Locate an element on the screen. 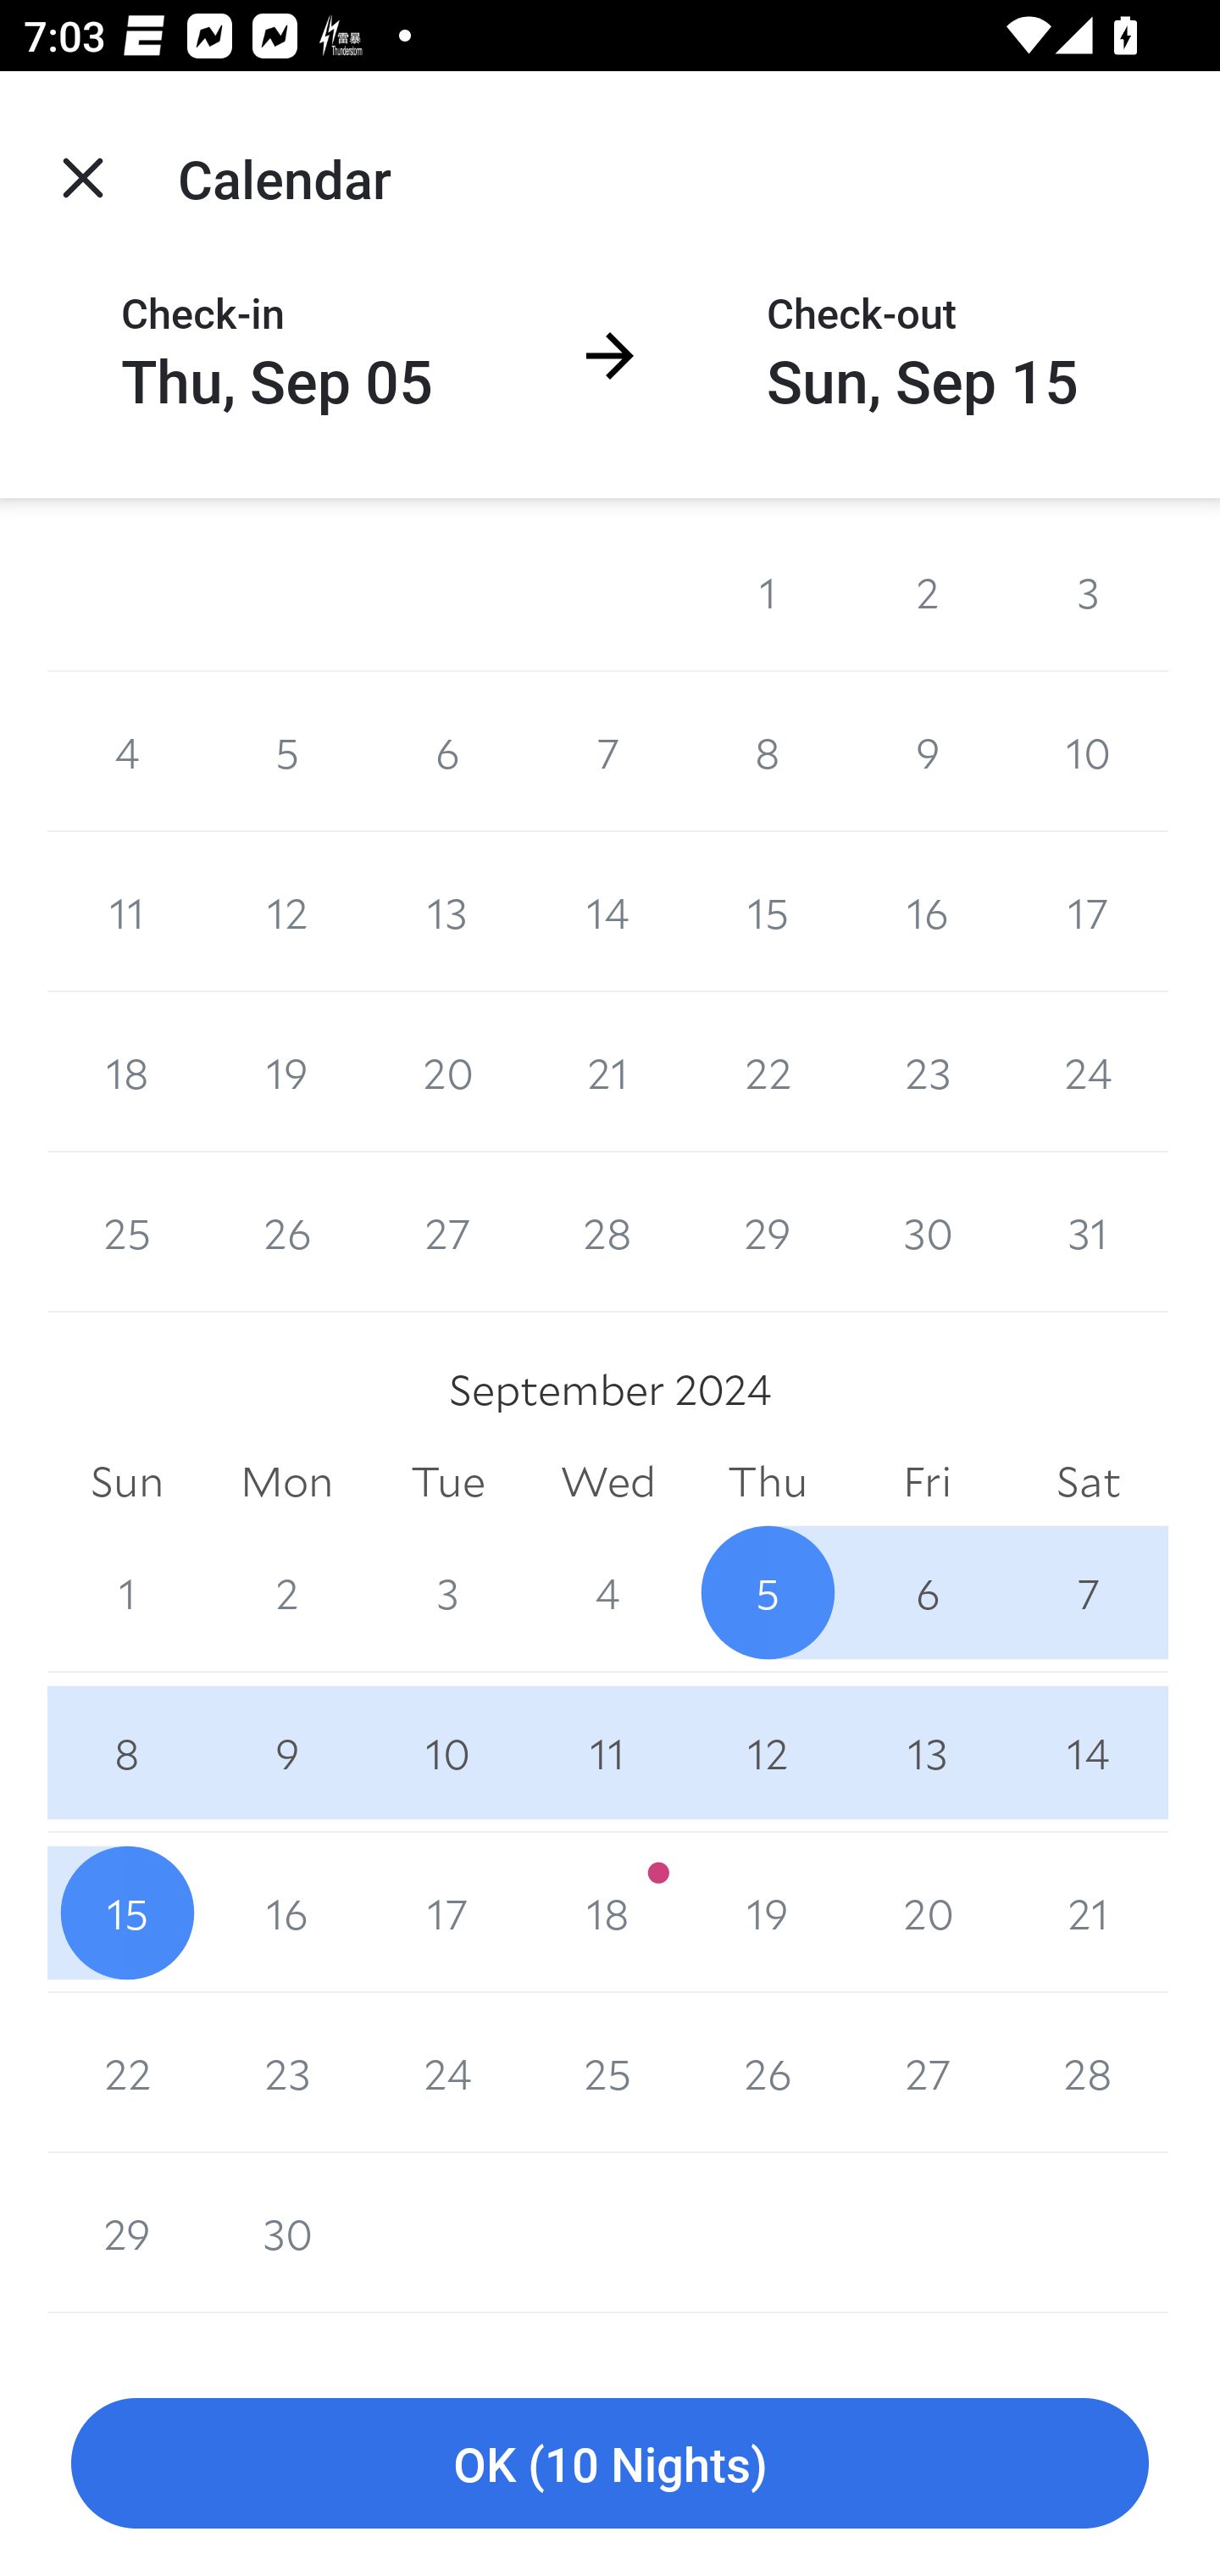 This screenshot has height=2576, width=1220. 10 10 September 2024 is located at coordinates (447, 1752).